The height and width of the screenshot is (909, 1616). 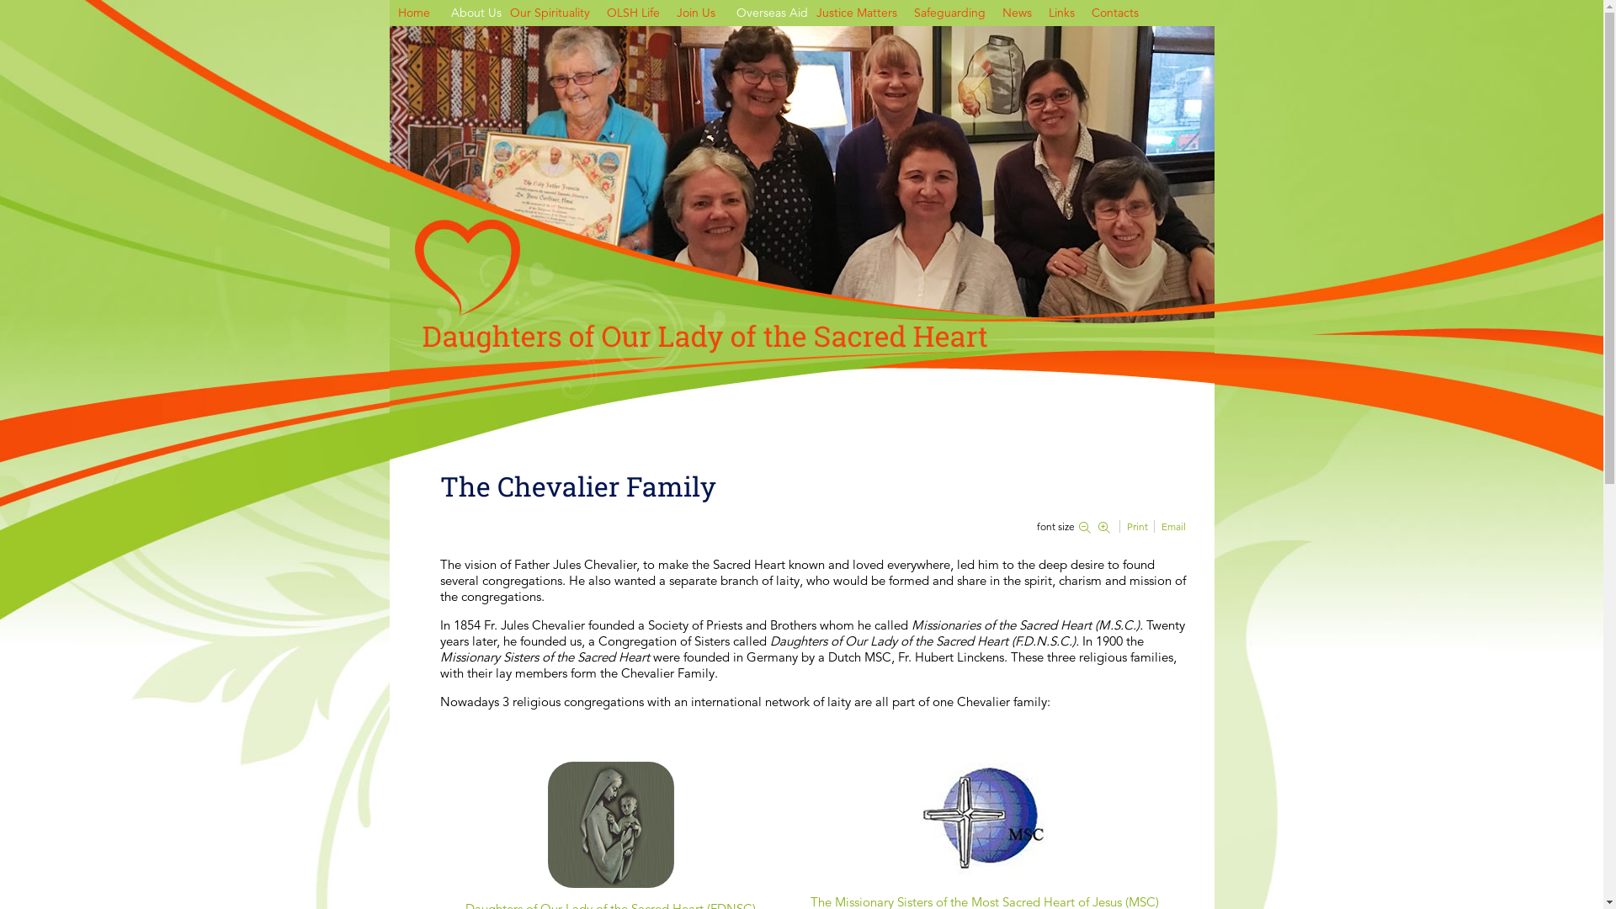 I want to click on News, so click(x=1017, y=13).